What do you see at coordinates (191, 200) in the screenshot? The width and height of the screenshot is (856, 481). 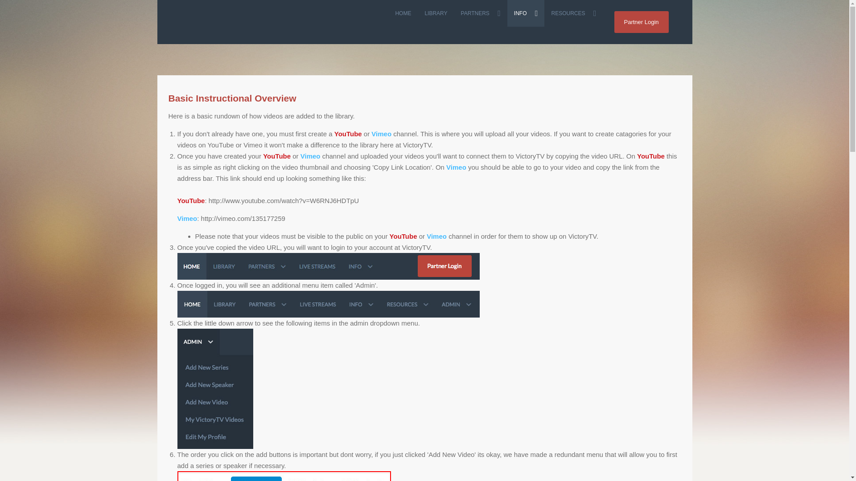 I see `YouTube` at bounding box center [191, 200].